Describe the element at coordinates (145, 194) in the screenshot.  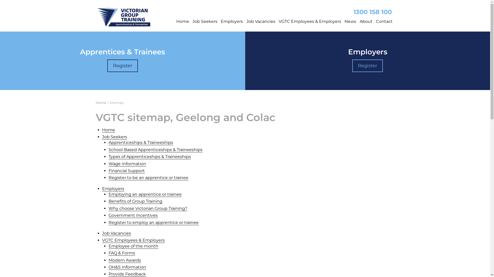
I see `Employing an apprentice or trainee` at that location.